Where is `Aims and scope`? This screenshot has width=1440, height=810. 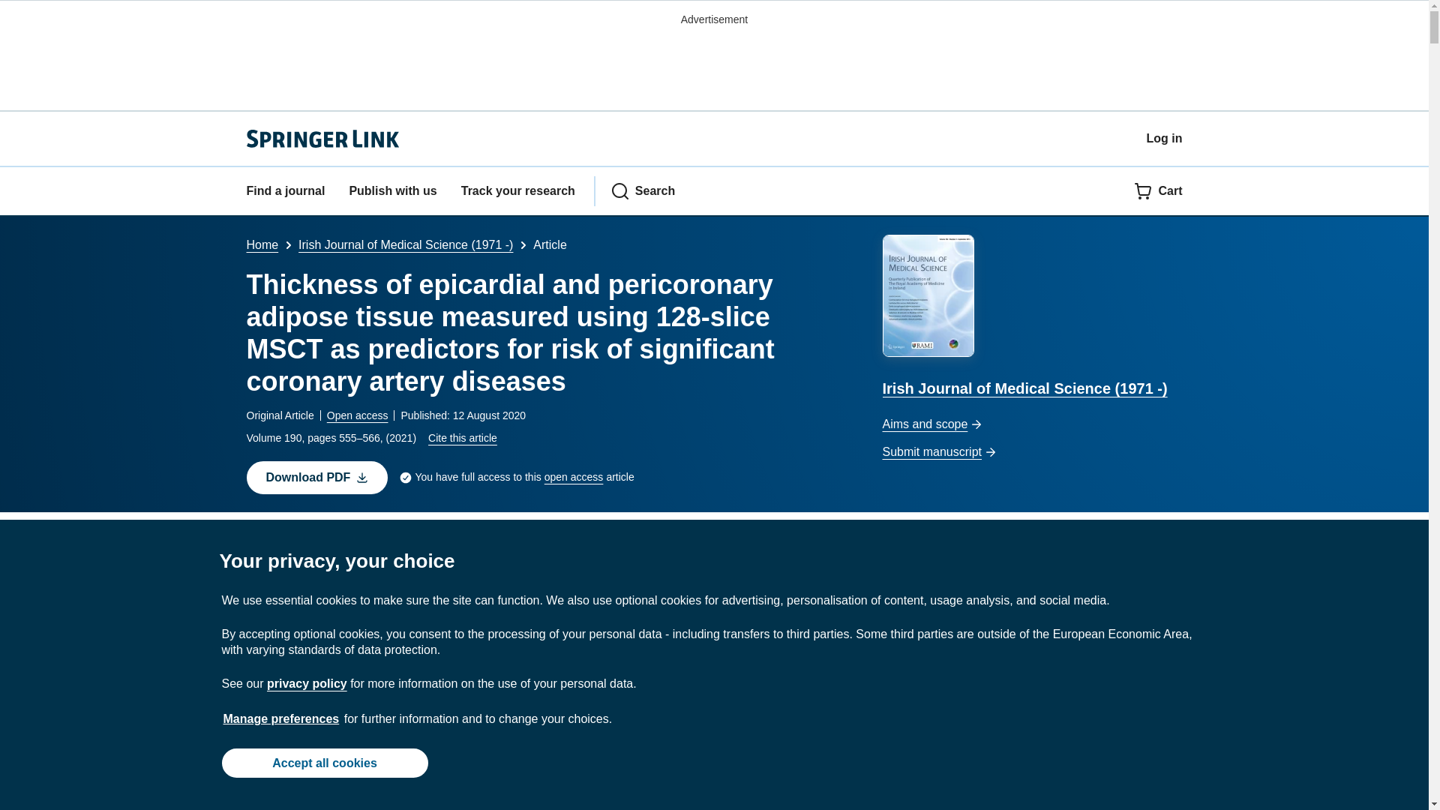 Aims and scope is located at coordinates (1032, 424).